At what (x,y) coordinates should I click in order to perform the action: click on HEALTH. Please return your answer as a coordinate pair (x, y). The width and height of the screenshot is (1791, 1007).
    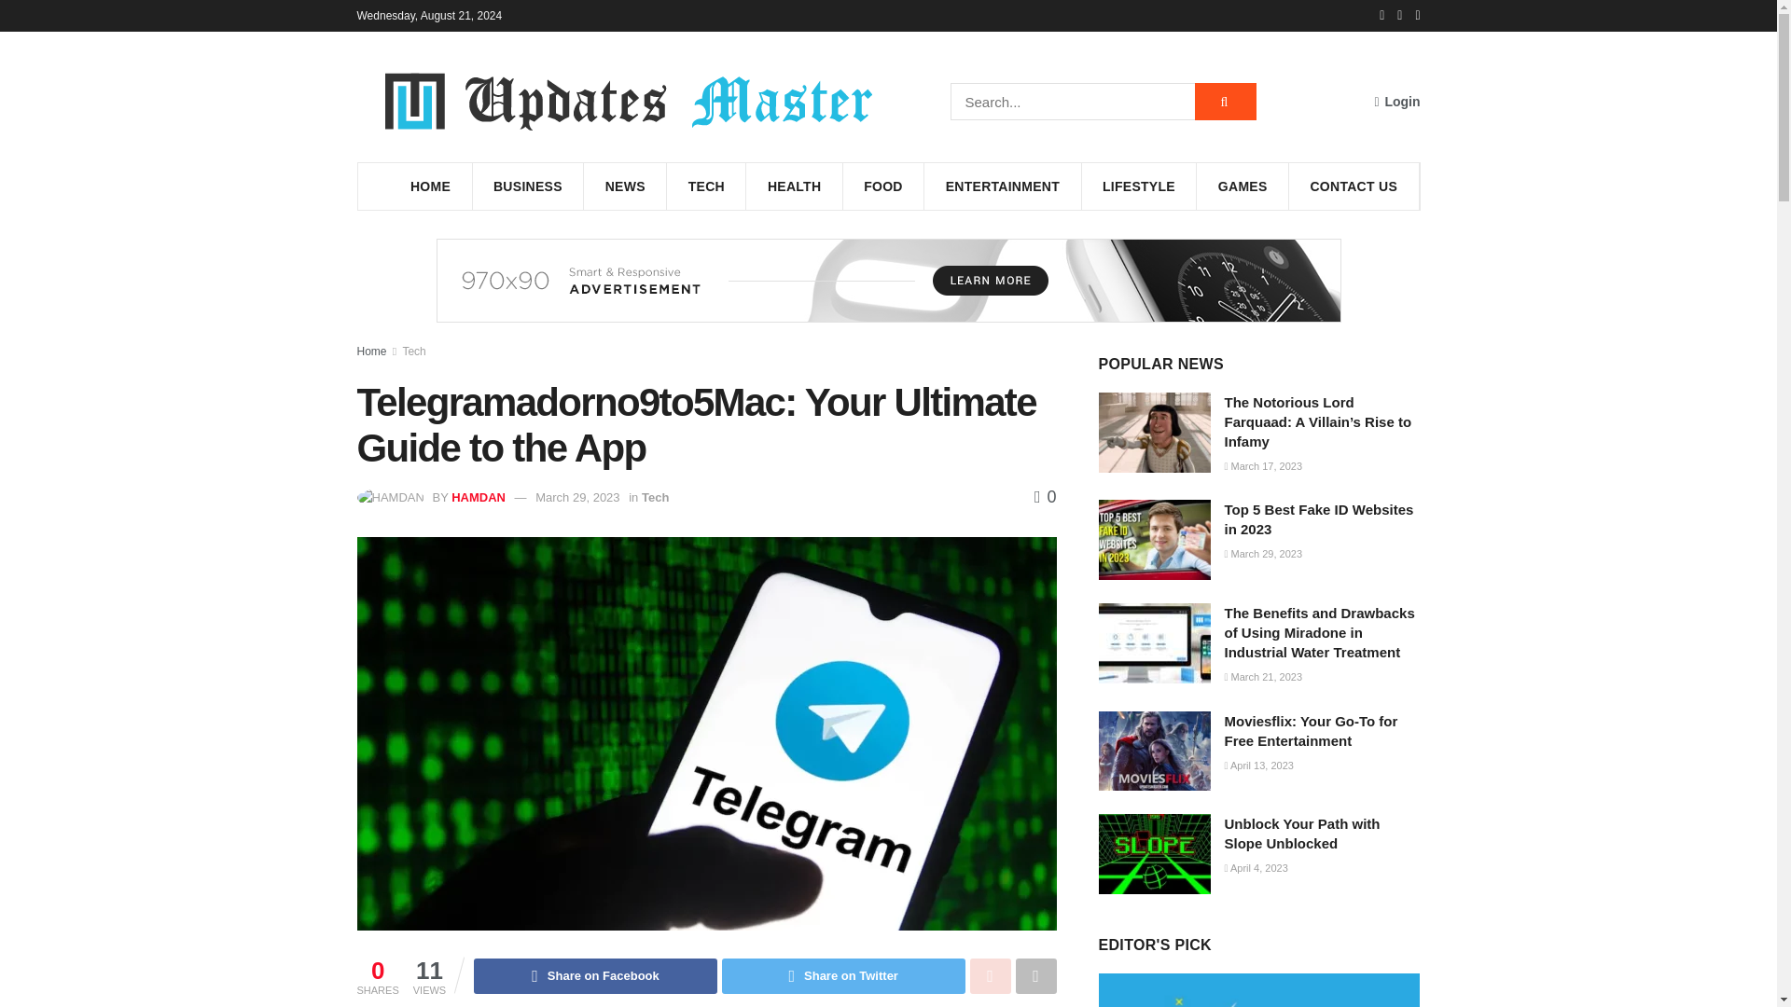
    Looking at the image, I should click on (794, 186).